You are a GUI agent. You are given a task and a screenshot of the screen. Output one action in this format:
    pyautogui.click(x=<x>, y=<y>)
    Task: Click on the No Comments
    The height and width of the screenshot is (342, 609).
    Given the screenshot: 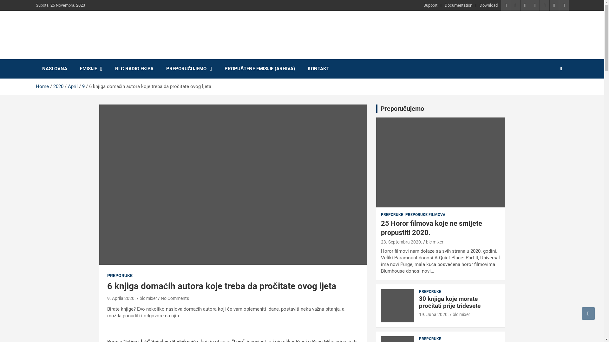 What is the action you would take?
    pyautogui.click(x=174, y=298)
    